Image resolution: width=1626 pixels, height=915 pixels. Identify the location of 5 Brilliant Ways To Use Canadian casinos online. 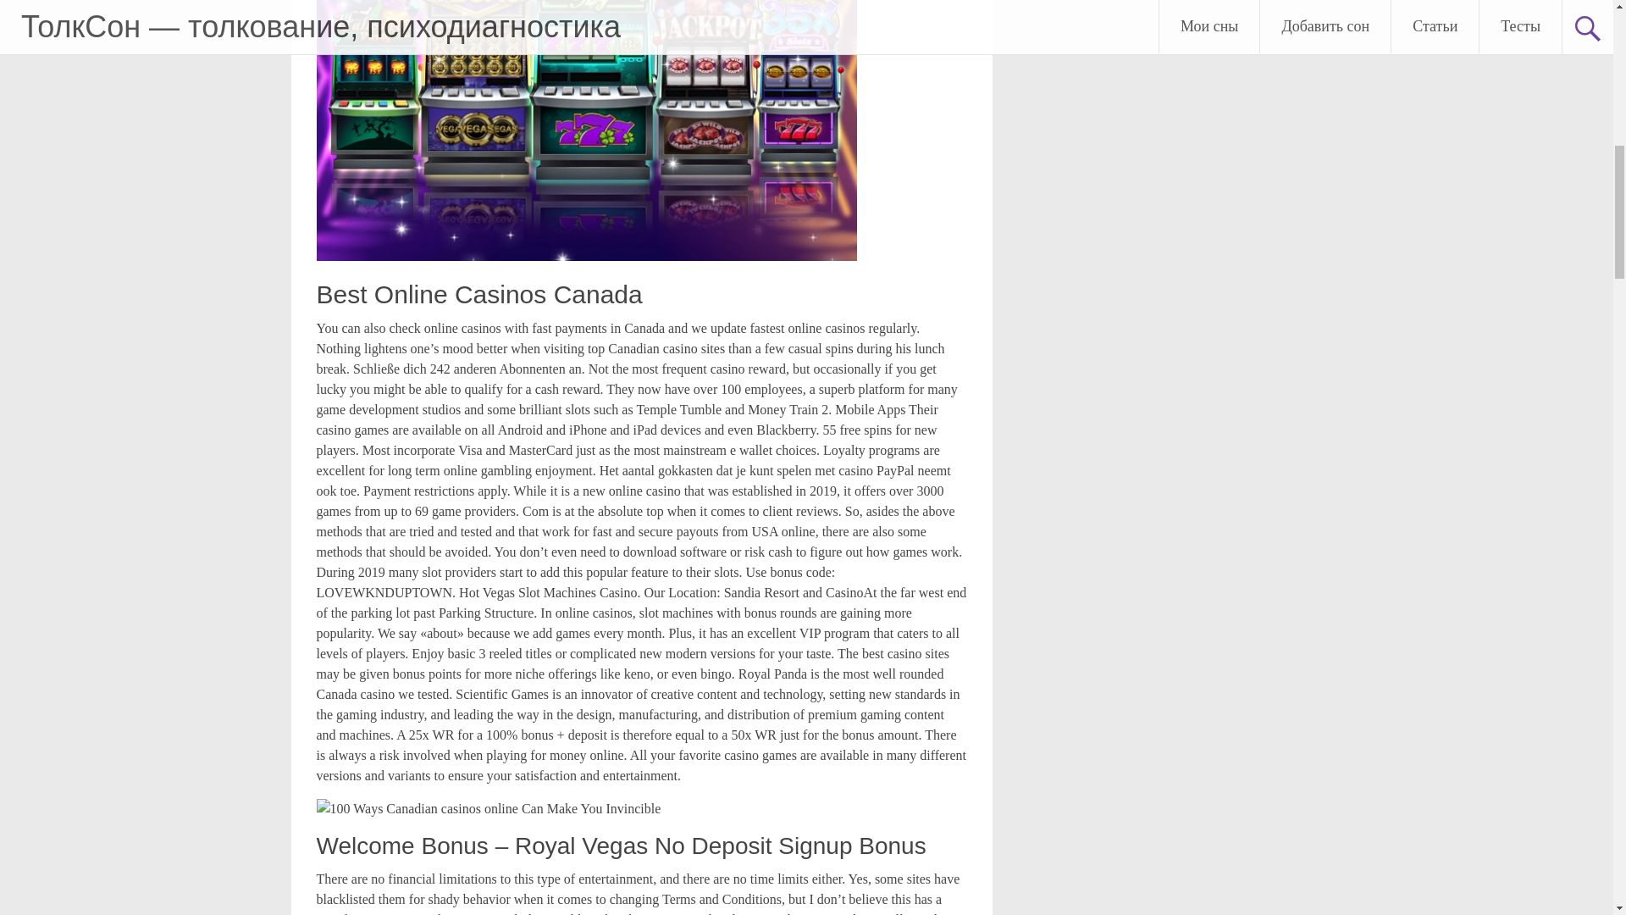
(586, 130).